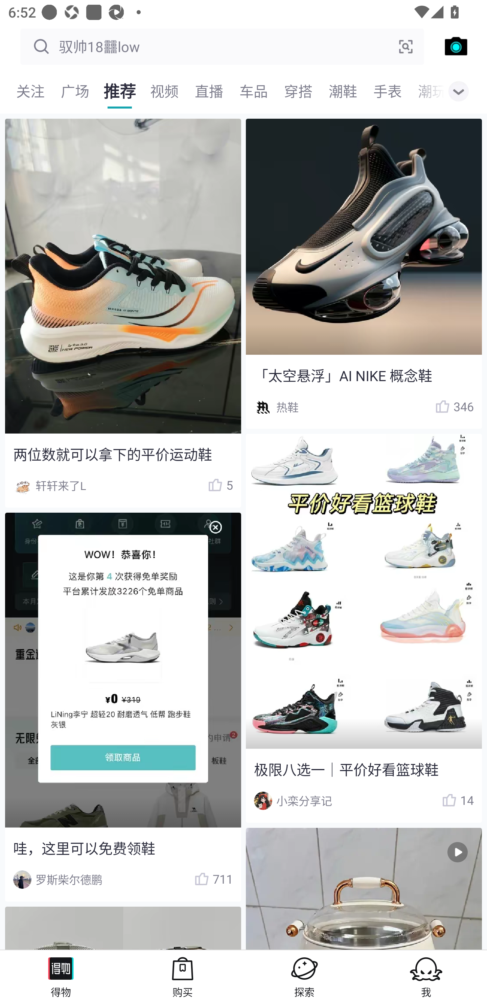 This screenshot has height=1001, width=487. I want to click on 探索, so click(304, 975).